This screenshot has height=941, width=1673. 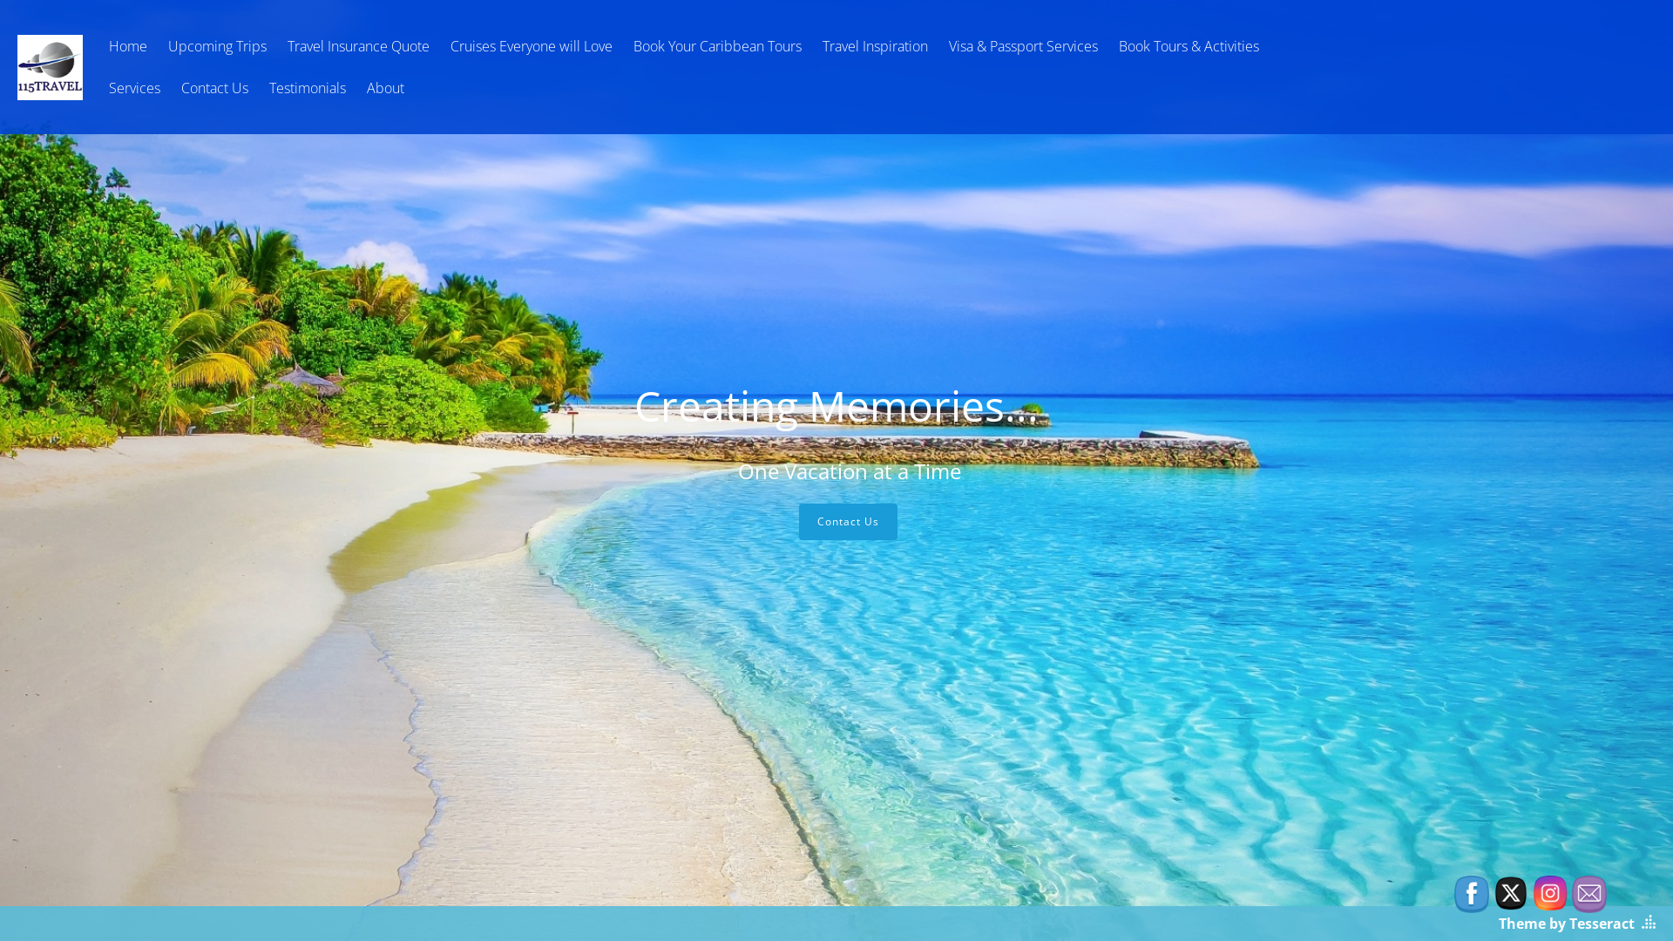 I want to click on Book Your Caribbean Tours, so click(x=718, y=46).